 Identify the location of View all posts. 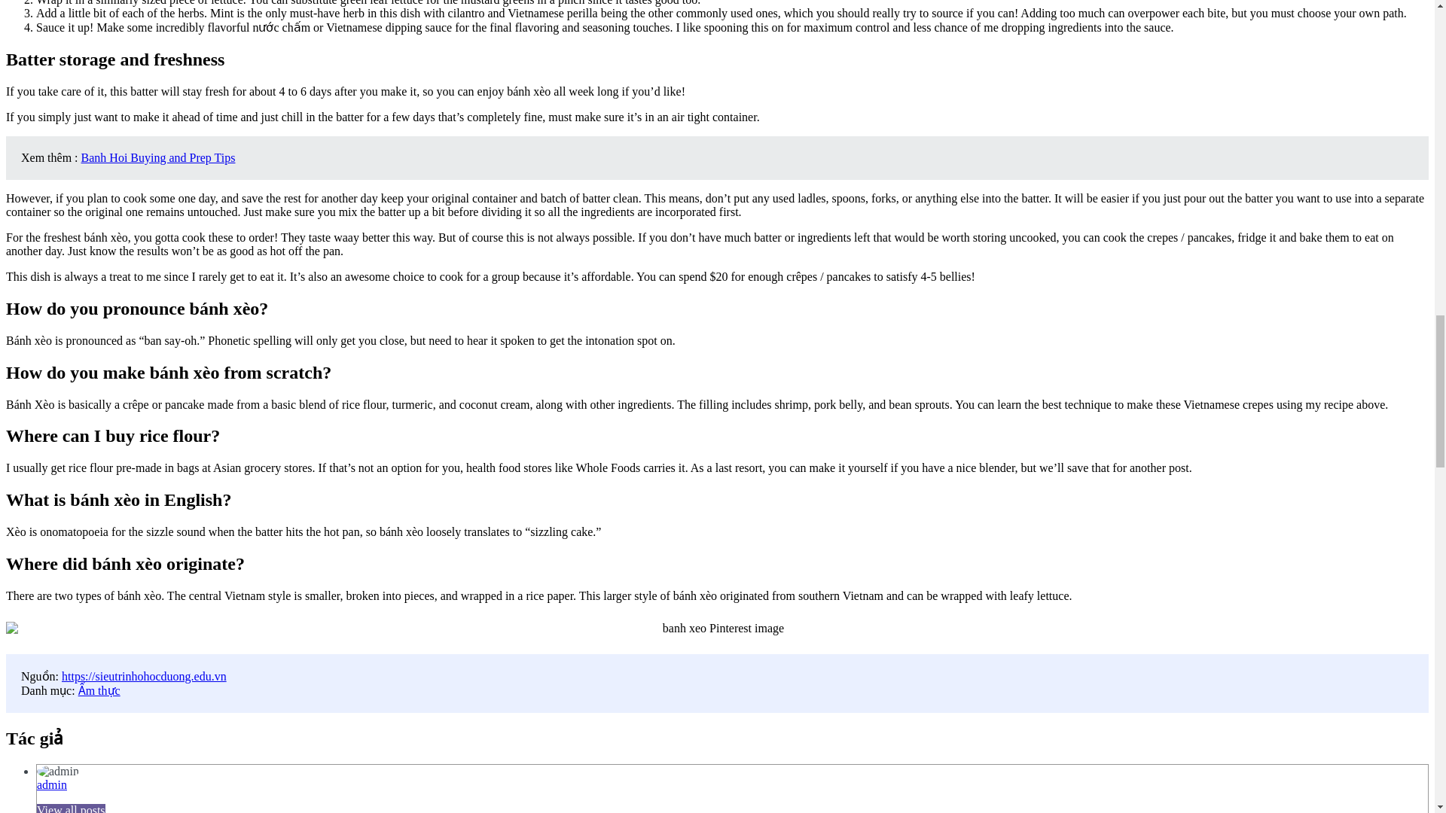
(71, 808).